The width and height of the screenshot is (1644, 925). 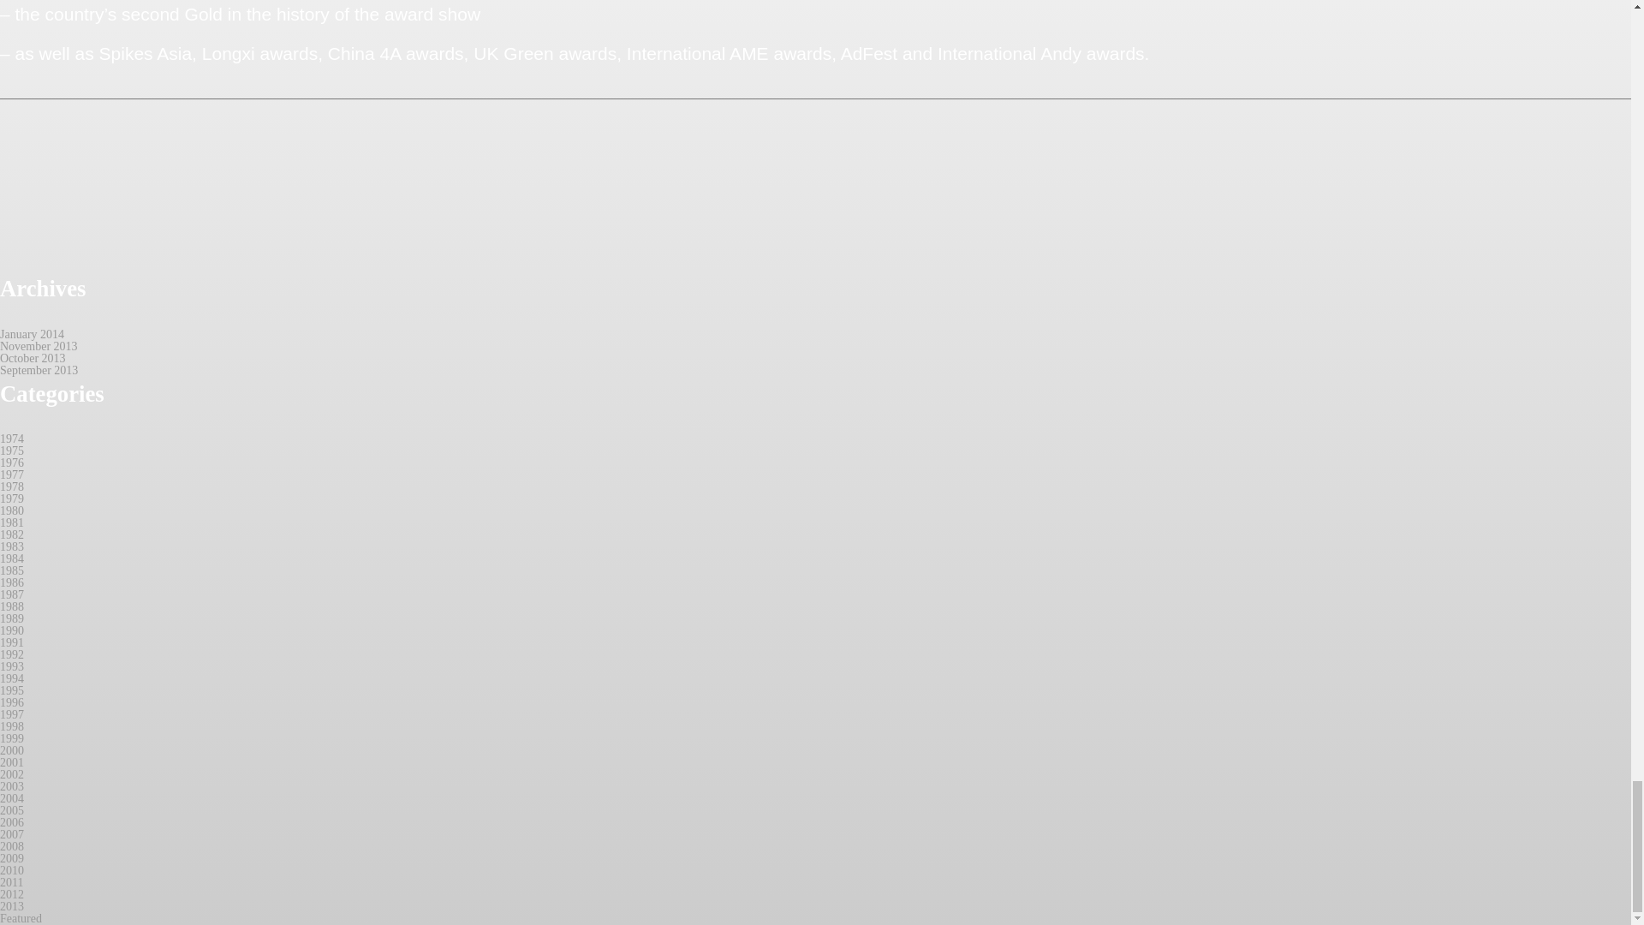 What do you see at coordinates (12, 714) in the screenshot?
I see `1997` at bounding box center [12, 714].